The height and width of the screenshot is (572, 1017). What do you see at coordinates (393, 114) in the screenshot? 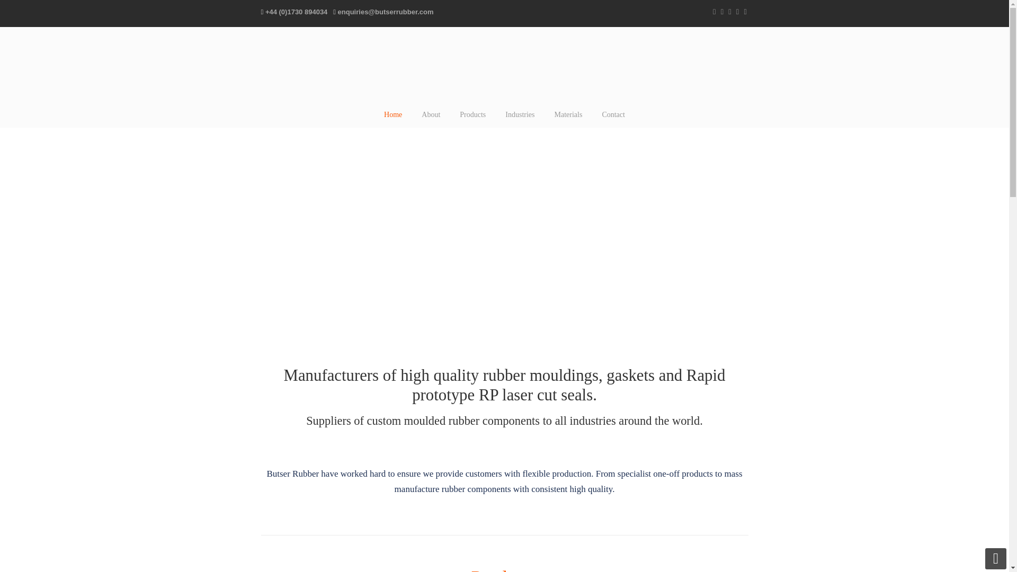
I see `Home` at bounding box center [393, 114].